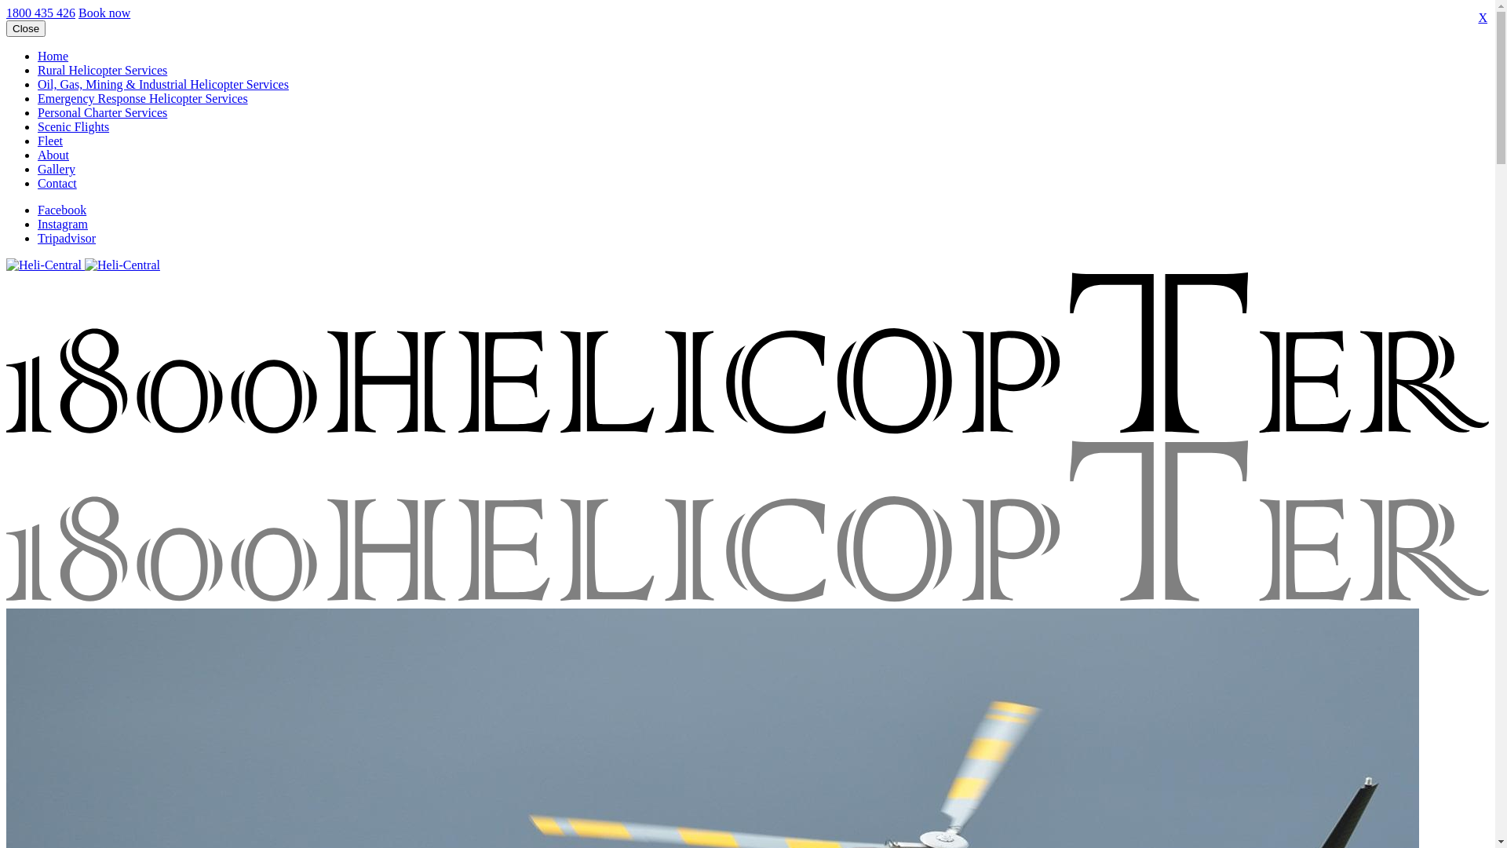 The height and width of the screenshot is (848, 1507). I want to click on Facebook, so click(62, 210).